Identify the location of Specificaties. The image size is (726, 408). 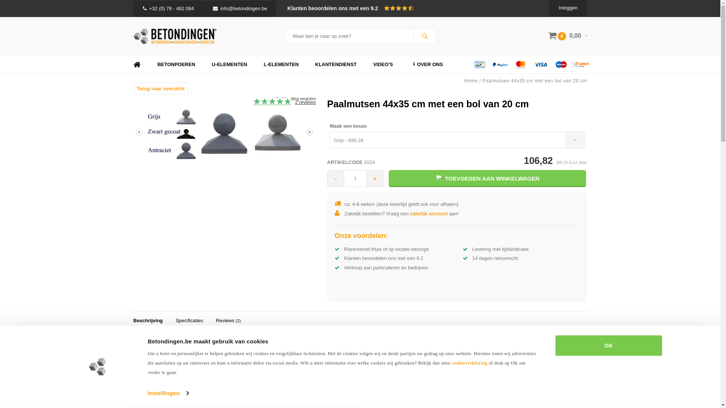
(189, 321).